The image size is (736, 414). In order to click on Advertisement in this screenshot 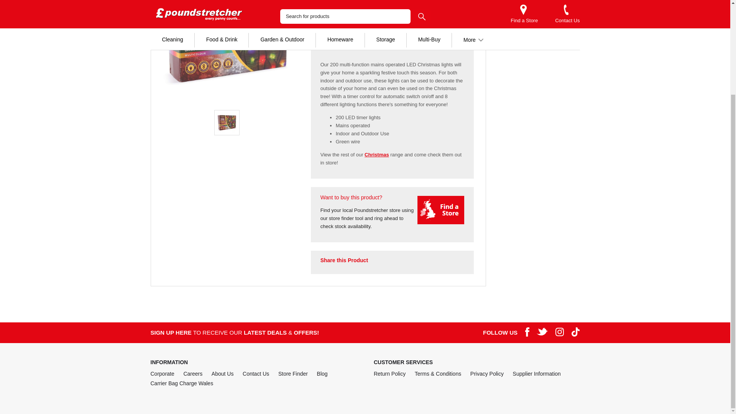, I will do `click(539, 13)`.